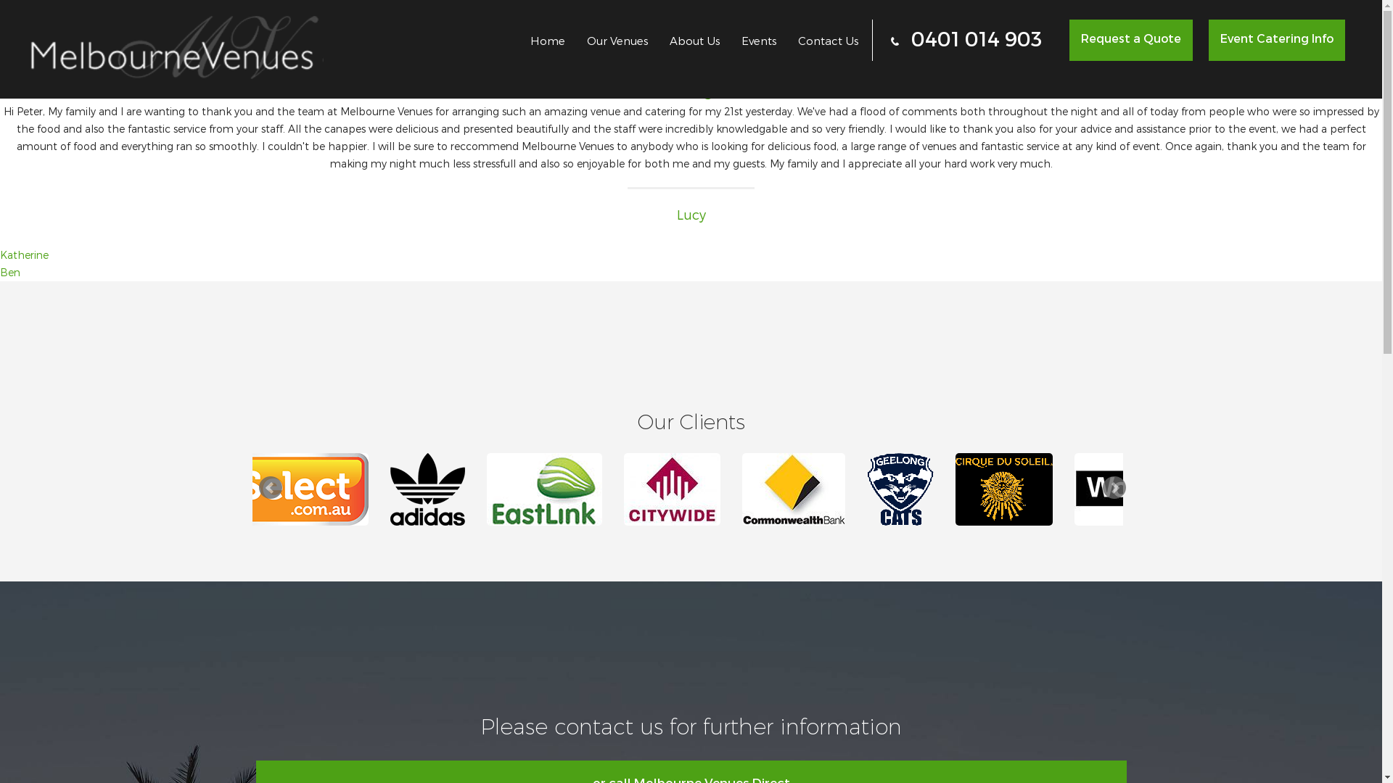 This screenshot has width=1393, height=783. I want to click on Ben, so click(10, 273).